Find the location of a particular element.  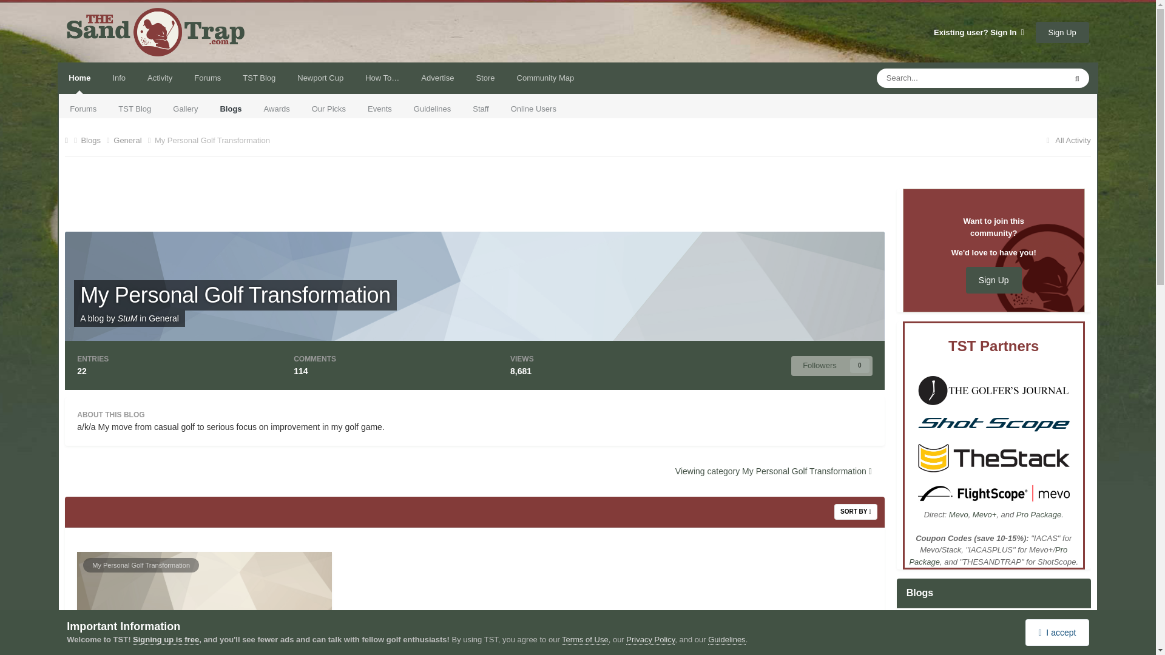

Activity is located at coordinates (159, 78).